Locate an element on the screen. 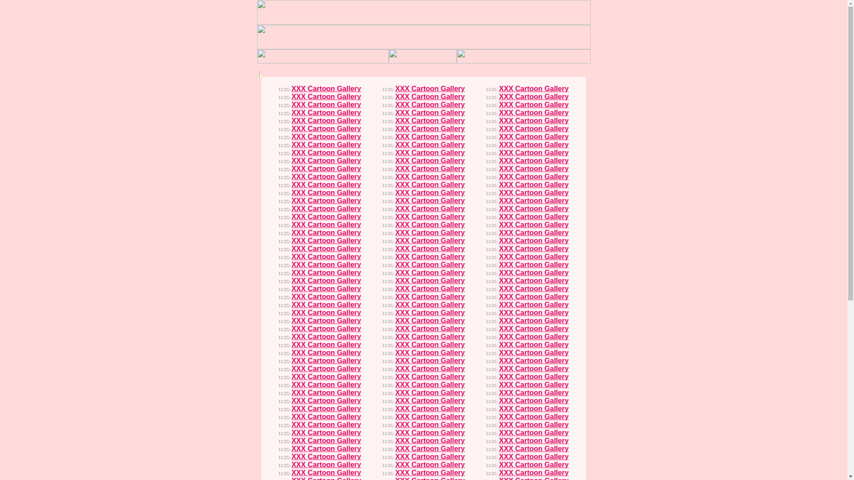  XXX Cartoon Gallery is located at coordinates (430, 185).